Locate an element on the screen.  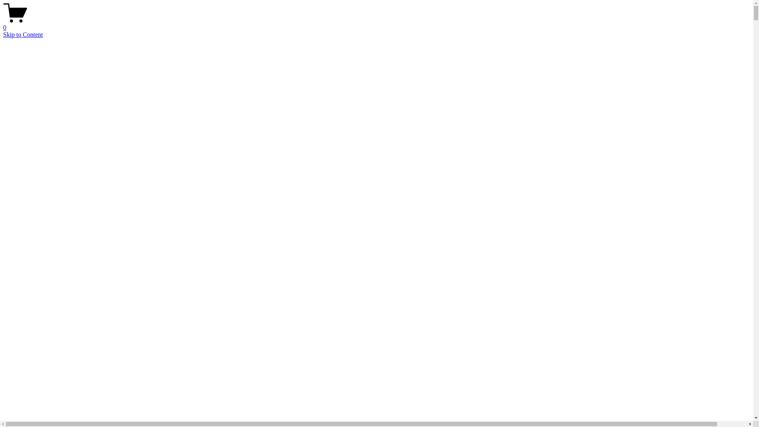
Skip to Content is located at coordinates (23, 35).